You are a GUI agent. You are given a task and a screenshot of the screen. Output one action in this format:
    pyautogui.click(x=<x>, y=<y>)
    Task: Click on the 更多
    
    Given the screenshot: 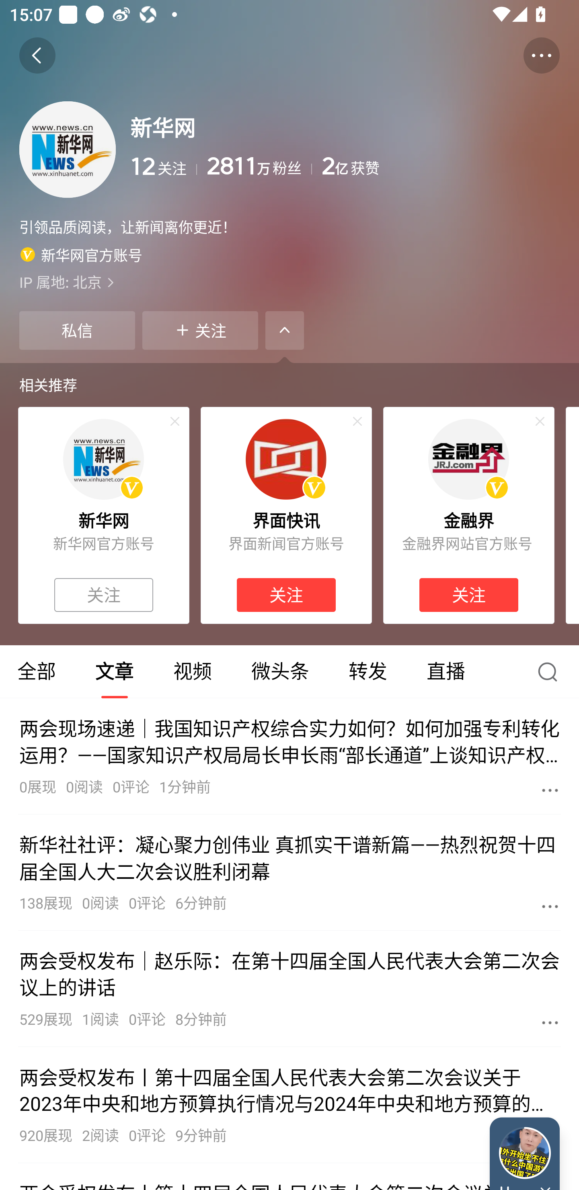 What is the action you would take?
    pyautogui.click(x=550, y=1022)
    